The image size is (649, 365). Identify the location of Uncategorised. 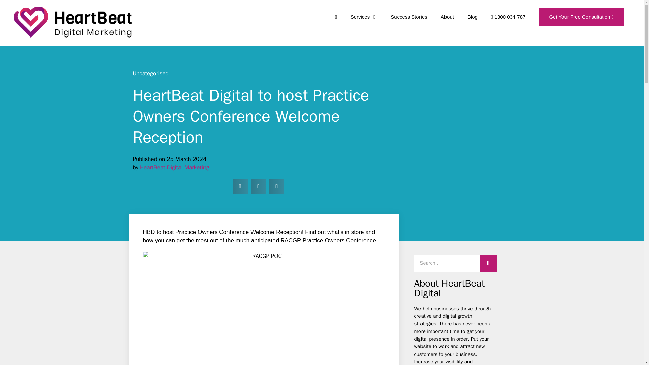
(150, 73).